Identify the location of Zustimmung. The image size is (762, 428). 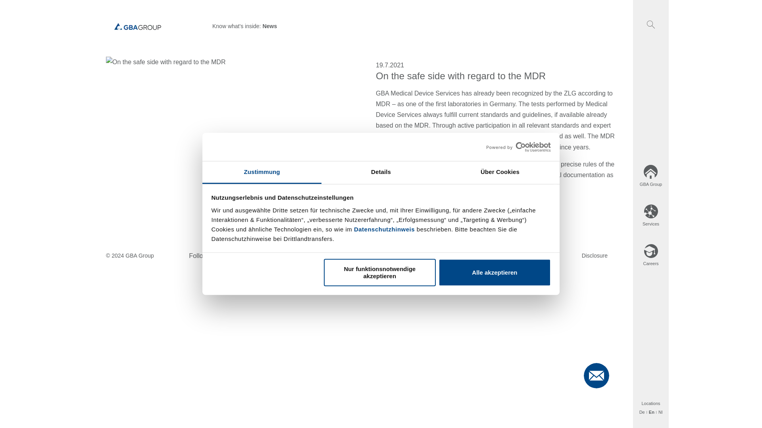
(262, 173).